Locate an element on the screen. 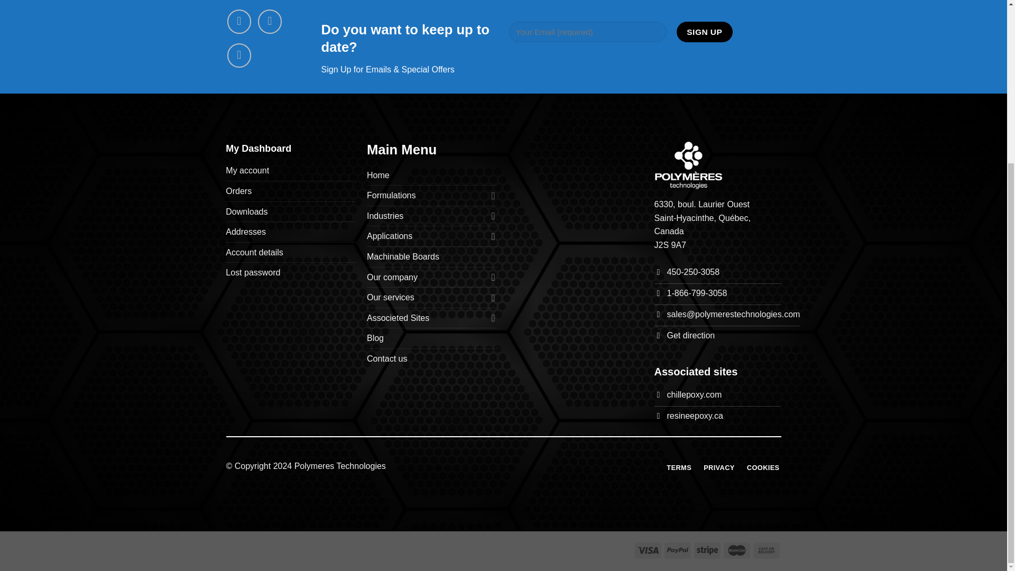 This screenshot has width=1015, height=571. Follow on Facebook is located at coordinates (239, 21).